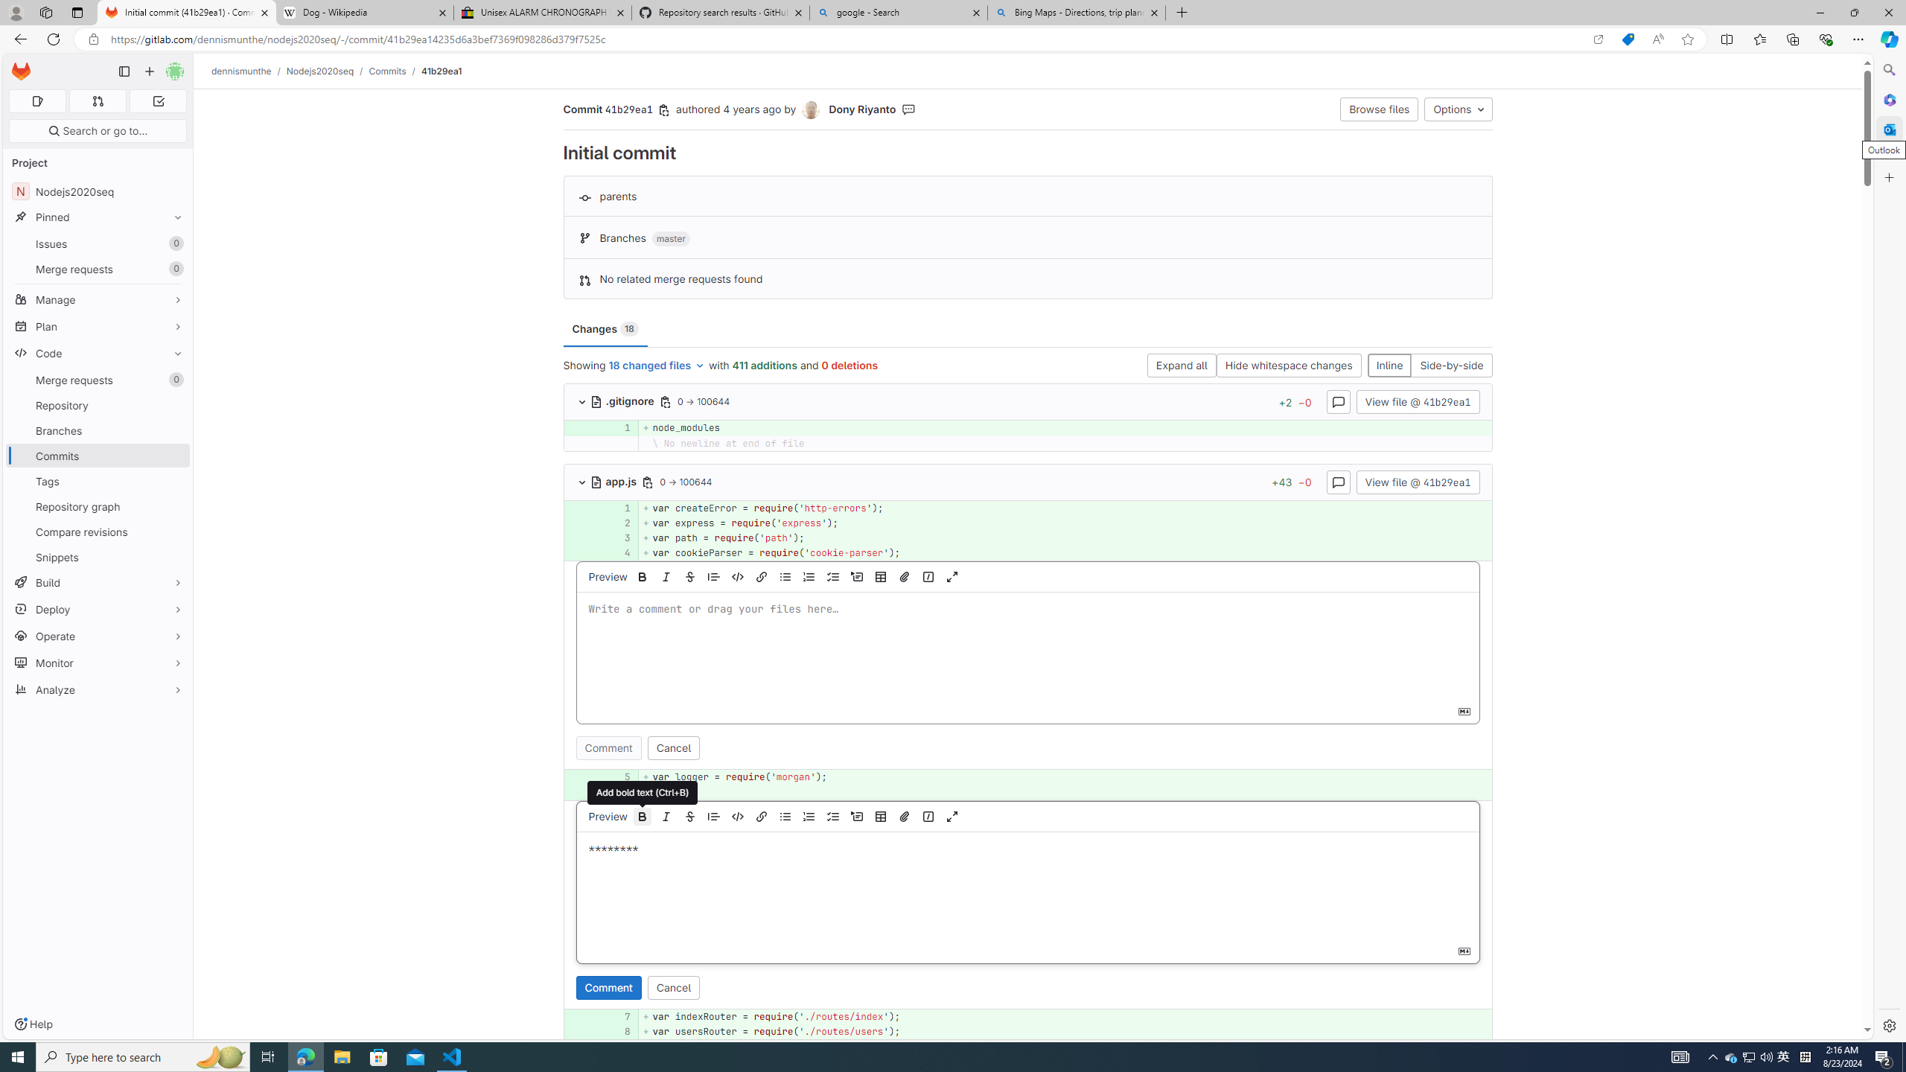 This screenshot has width=1906, height=1072. What do you see at coordinates (174, 481) in the screenshot?
I see `Pin Tags` at bounding box center [174, 481].